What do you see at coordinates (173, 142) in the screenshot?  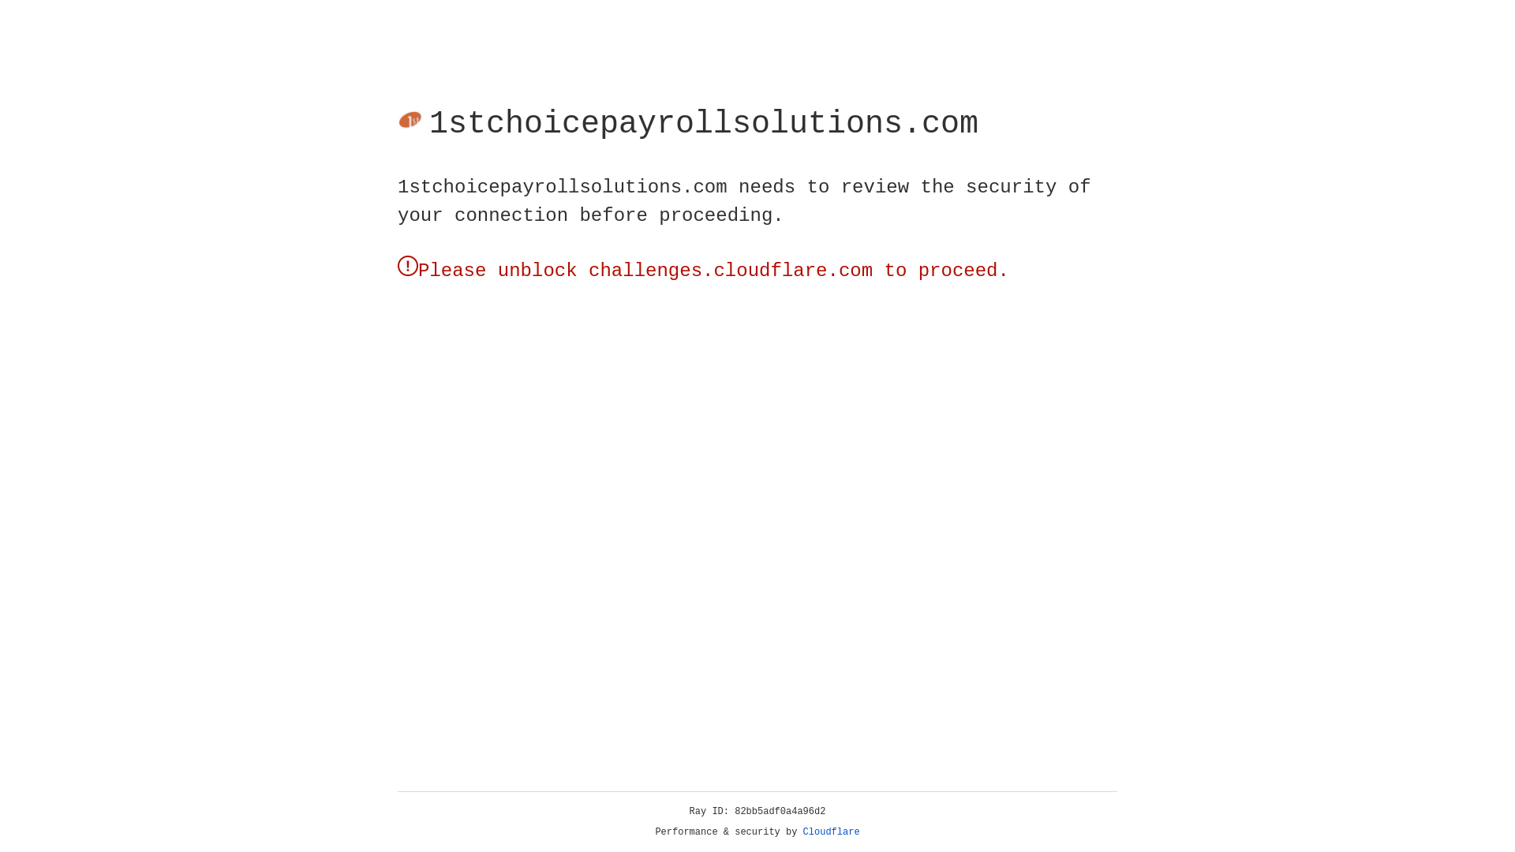 I see `Cloudflare` at bounding box center [173, 142].